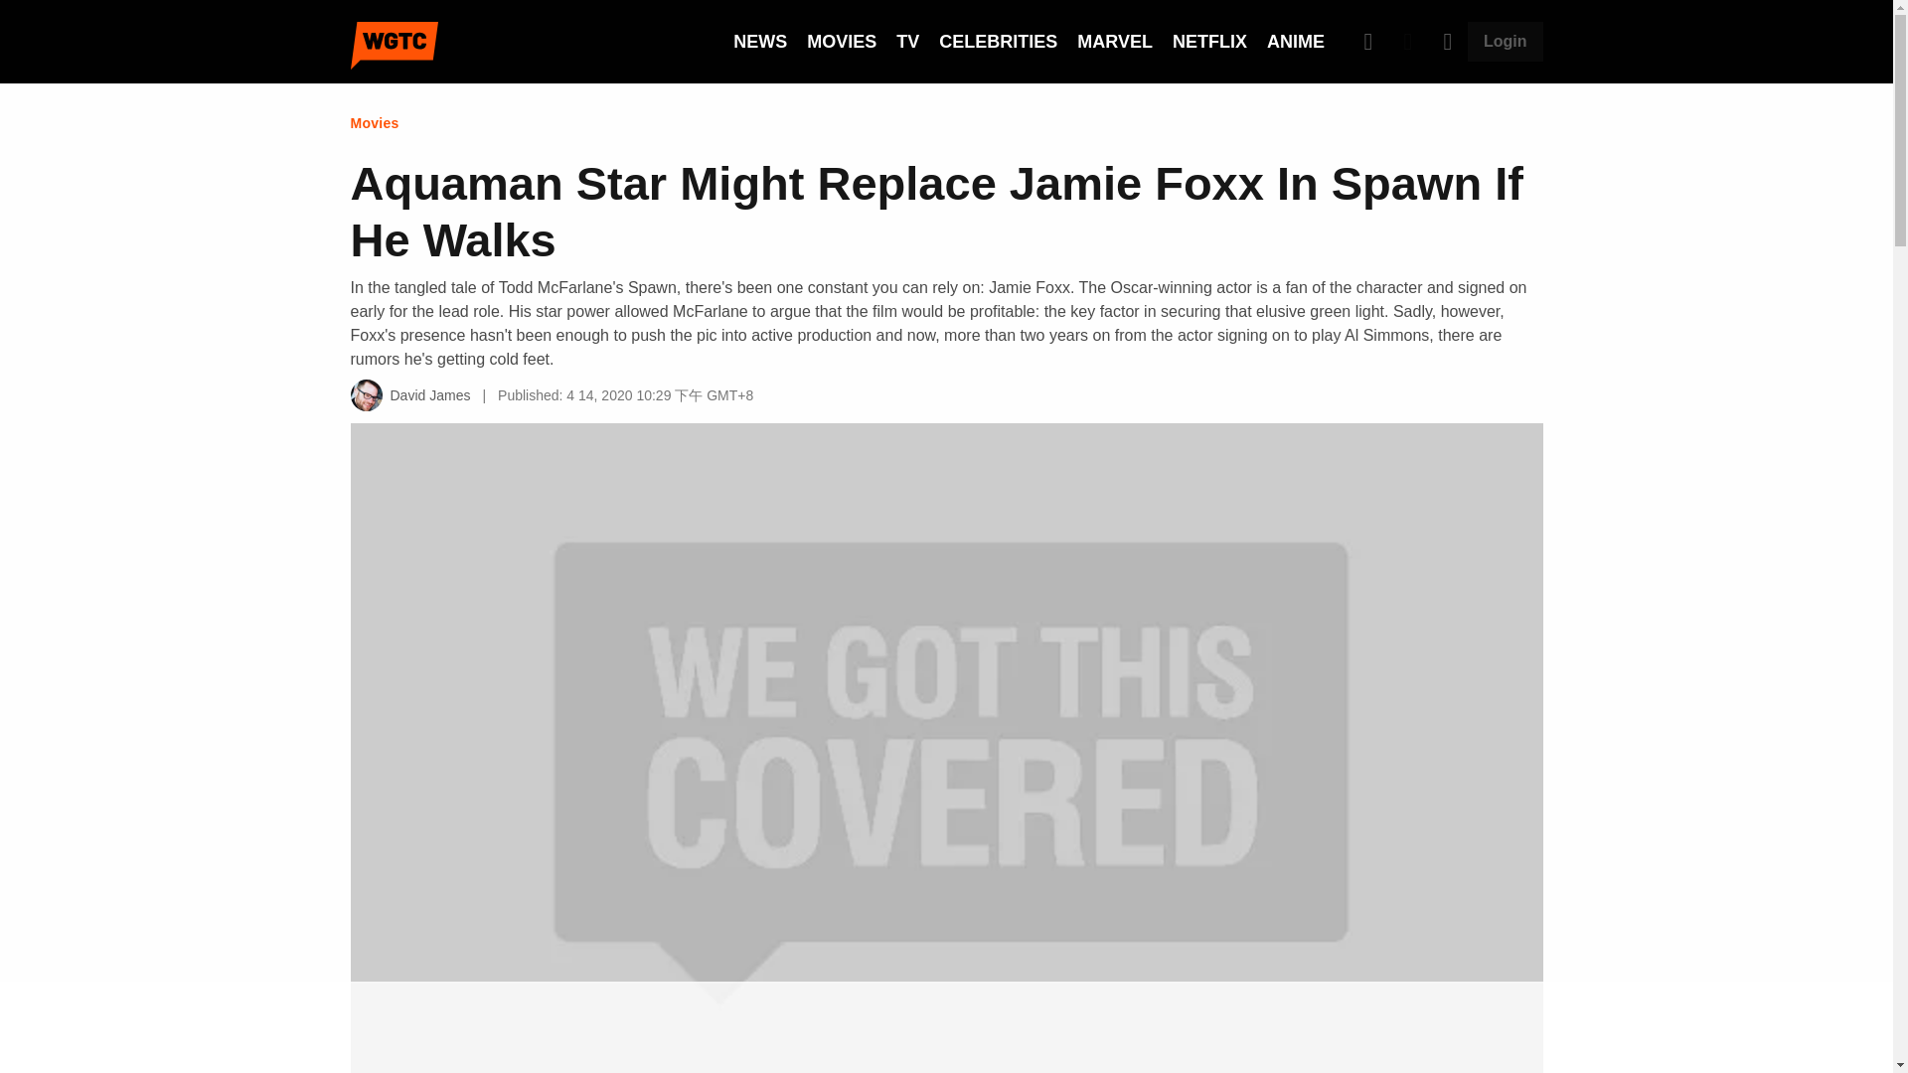  I want to click on NEWS, so click(759, 42).